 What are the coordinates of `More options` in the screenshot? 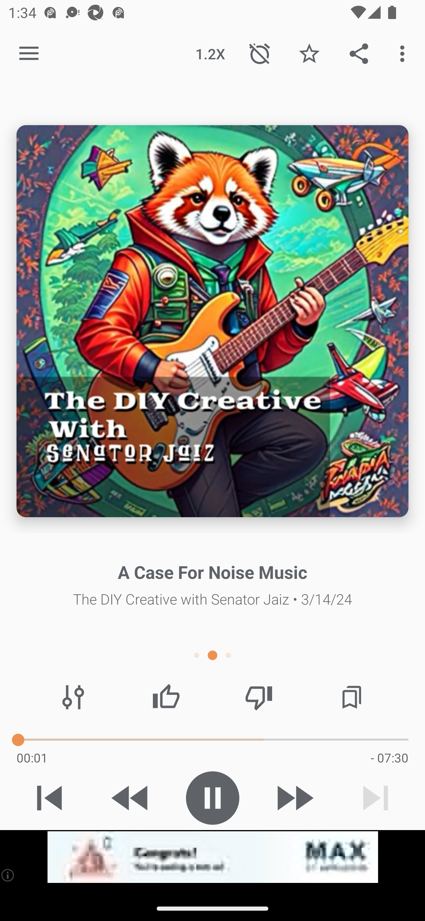 It's located at (404, 53).